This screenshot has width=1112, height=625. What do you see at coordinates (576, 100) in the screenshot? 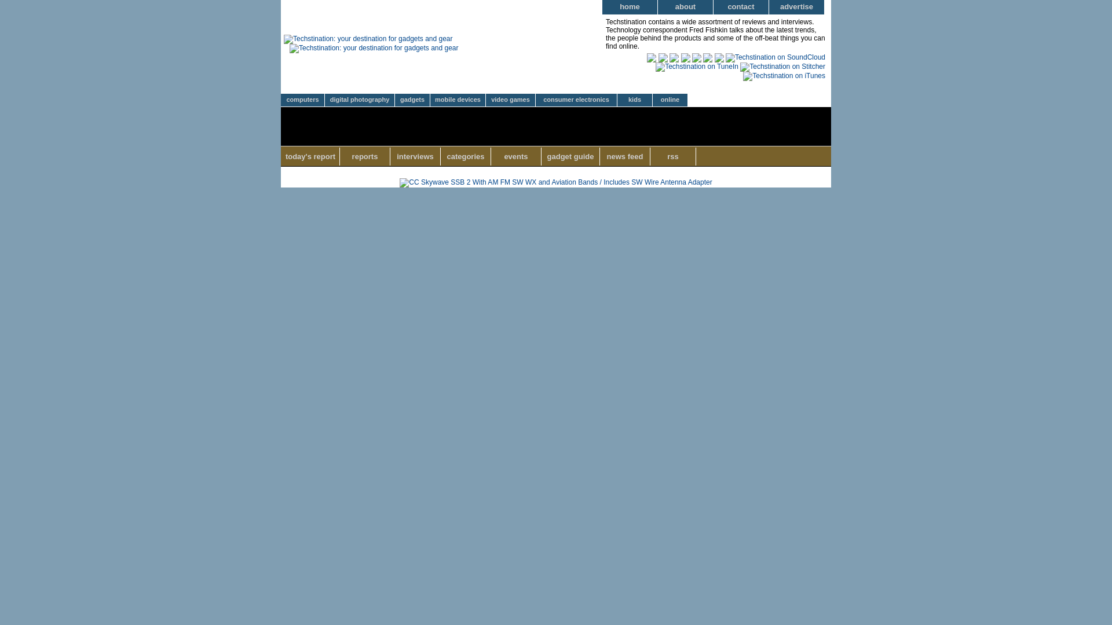
I see `consumer electronics` at bounding box center [576, 100].